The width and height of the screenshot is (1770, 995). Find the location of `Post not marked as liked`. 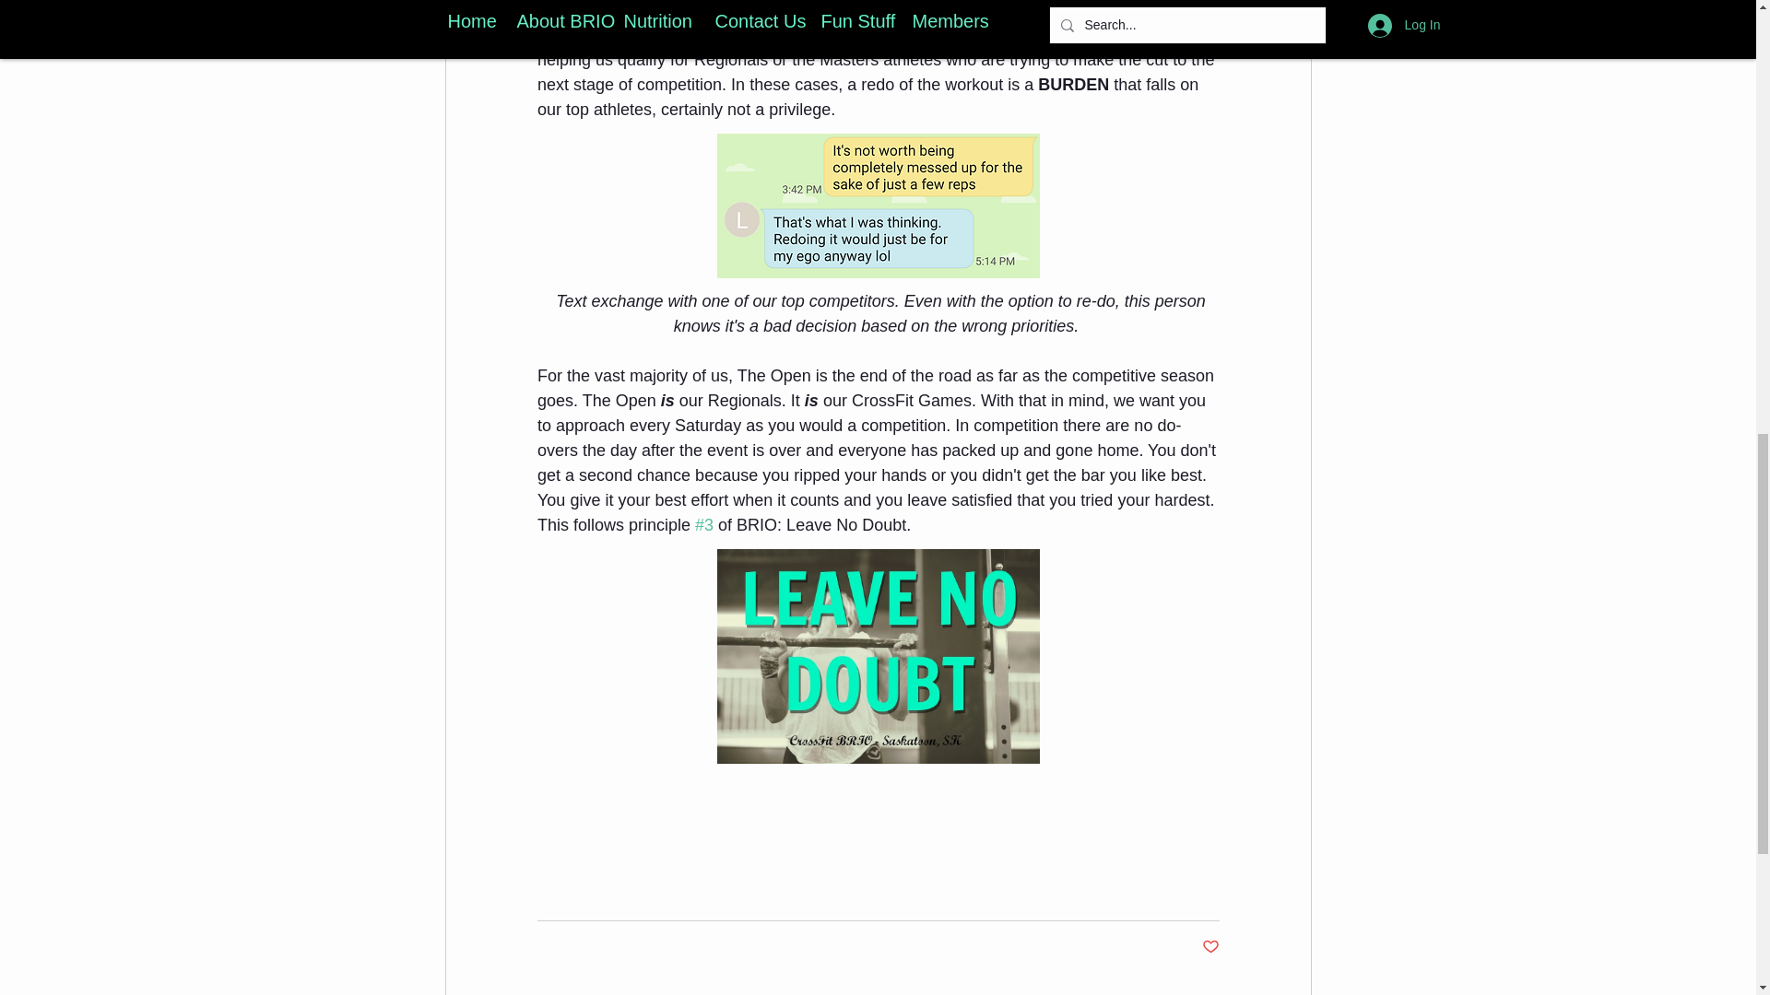

Post not marked as liked is located at coordinates (1209, 947).